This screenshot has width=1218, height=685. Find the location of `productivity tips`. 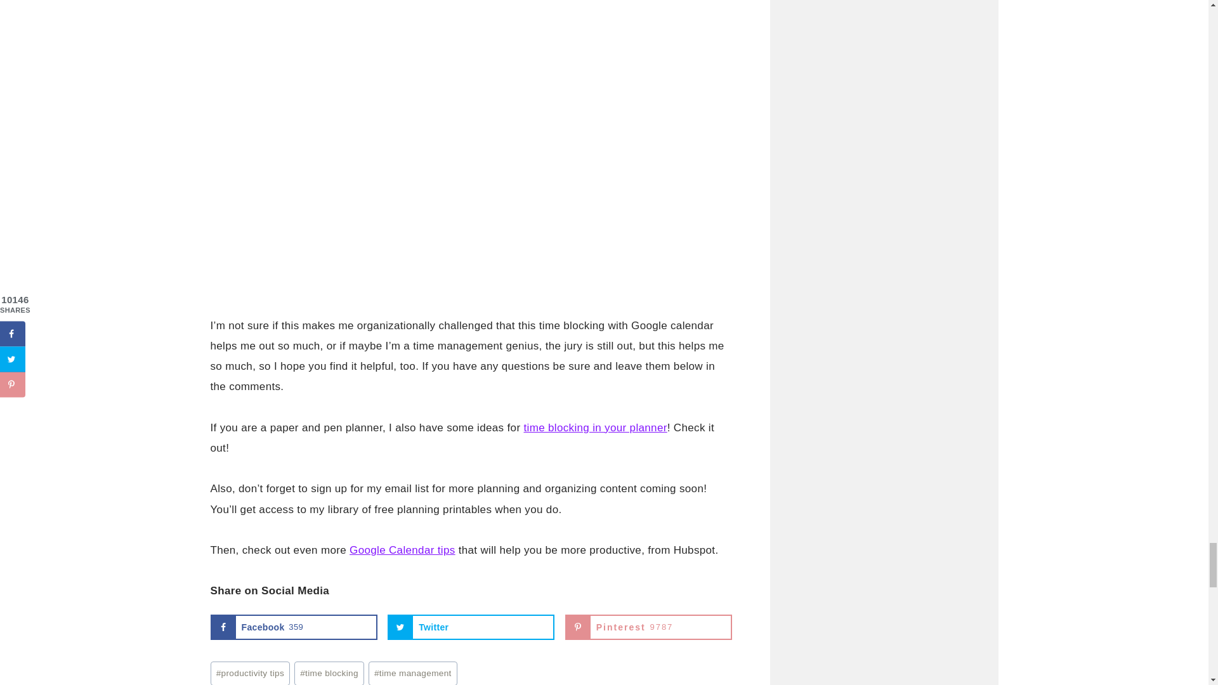

productivity tips is located at coordinates (595, 427).